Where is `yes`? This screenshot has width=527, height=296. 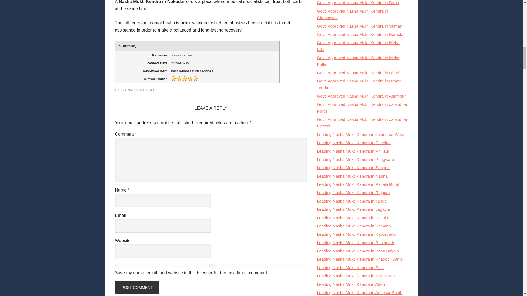
yes is located at coordinates (211, 265).